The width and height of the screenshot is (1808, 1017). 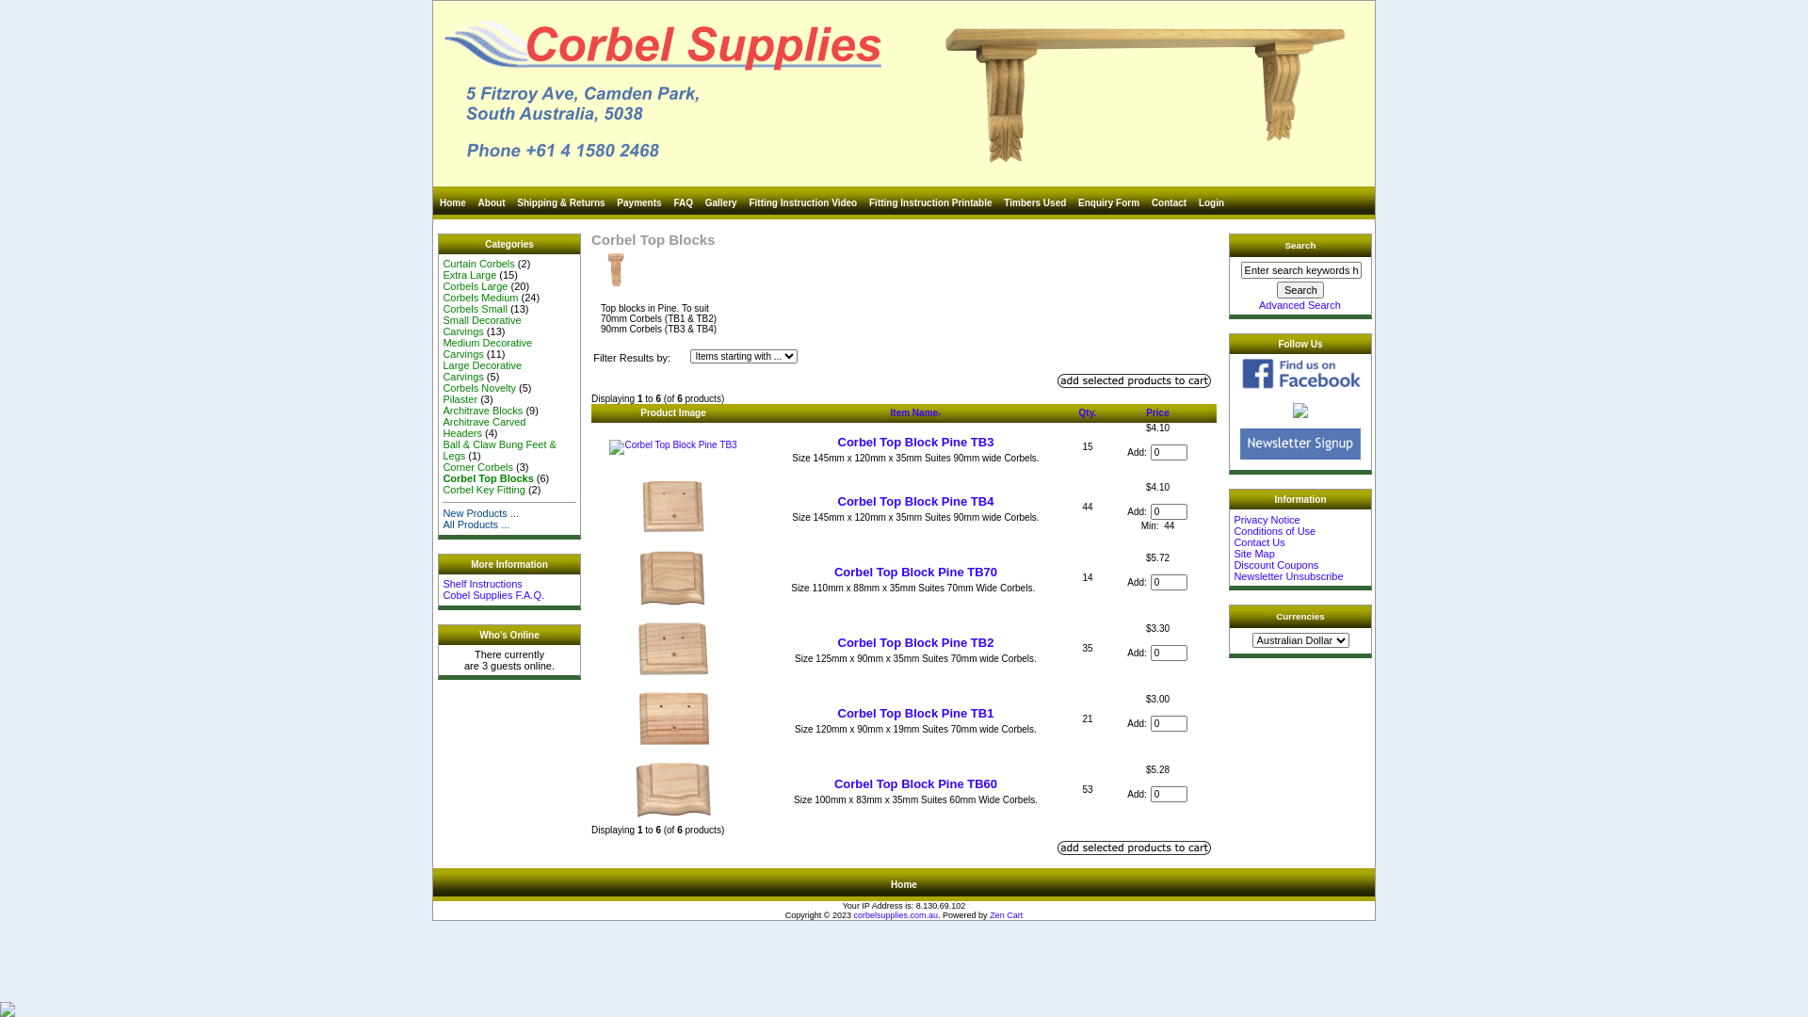 What do you see at coordinates (672, 447) in the screenshot?
I see ` Corbel Top Block Pine TB3 ` at bounding box center [672, 447].